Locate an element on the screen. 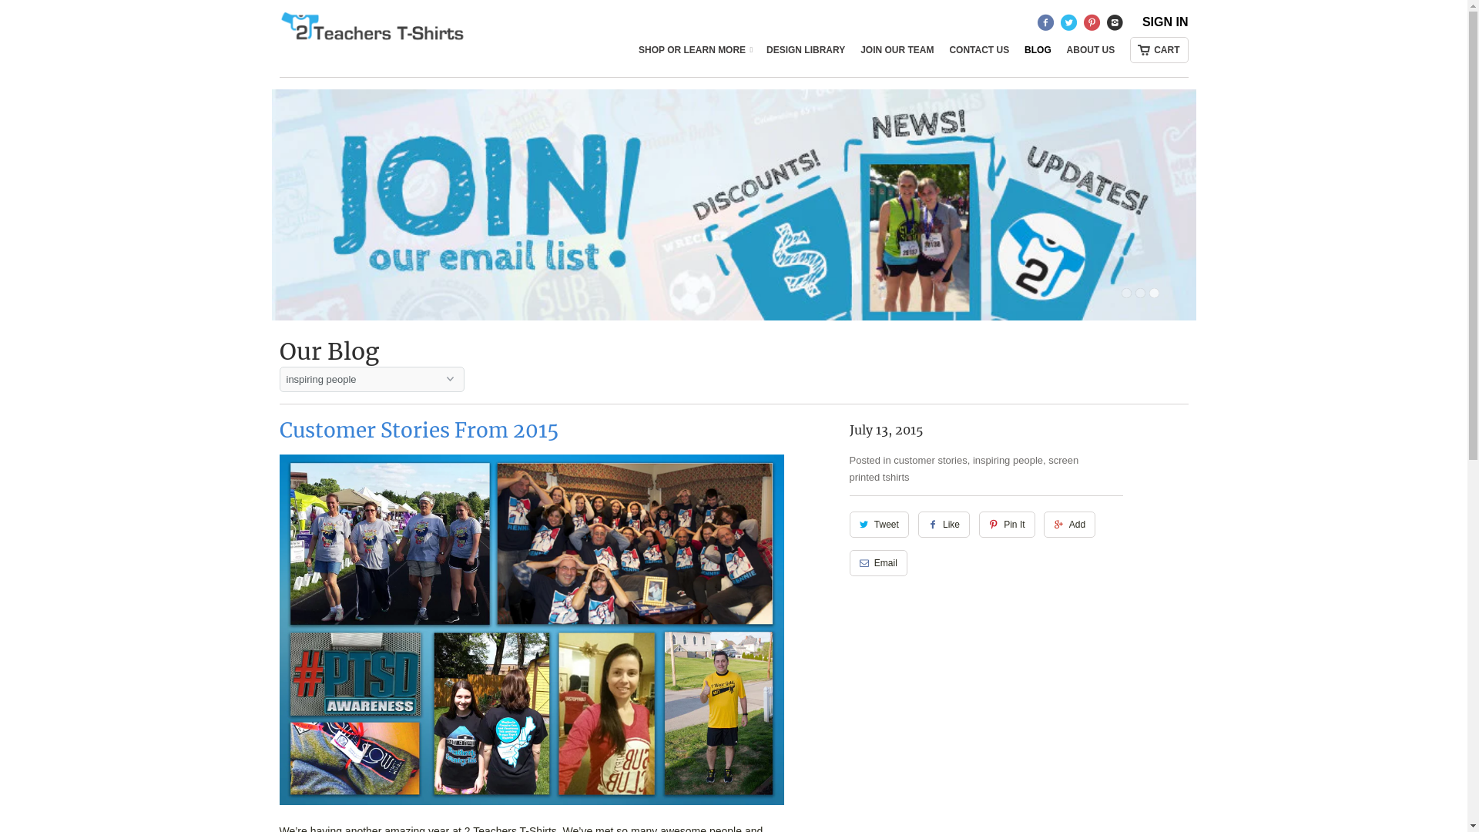  SIGN IN is located at coordinates (1165, 26).